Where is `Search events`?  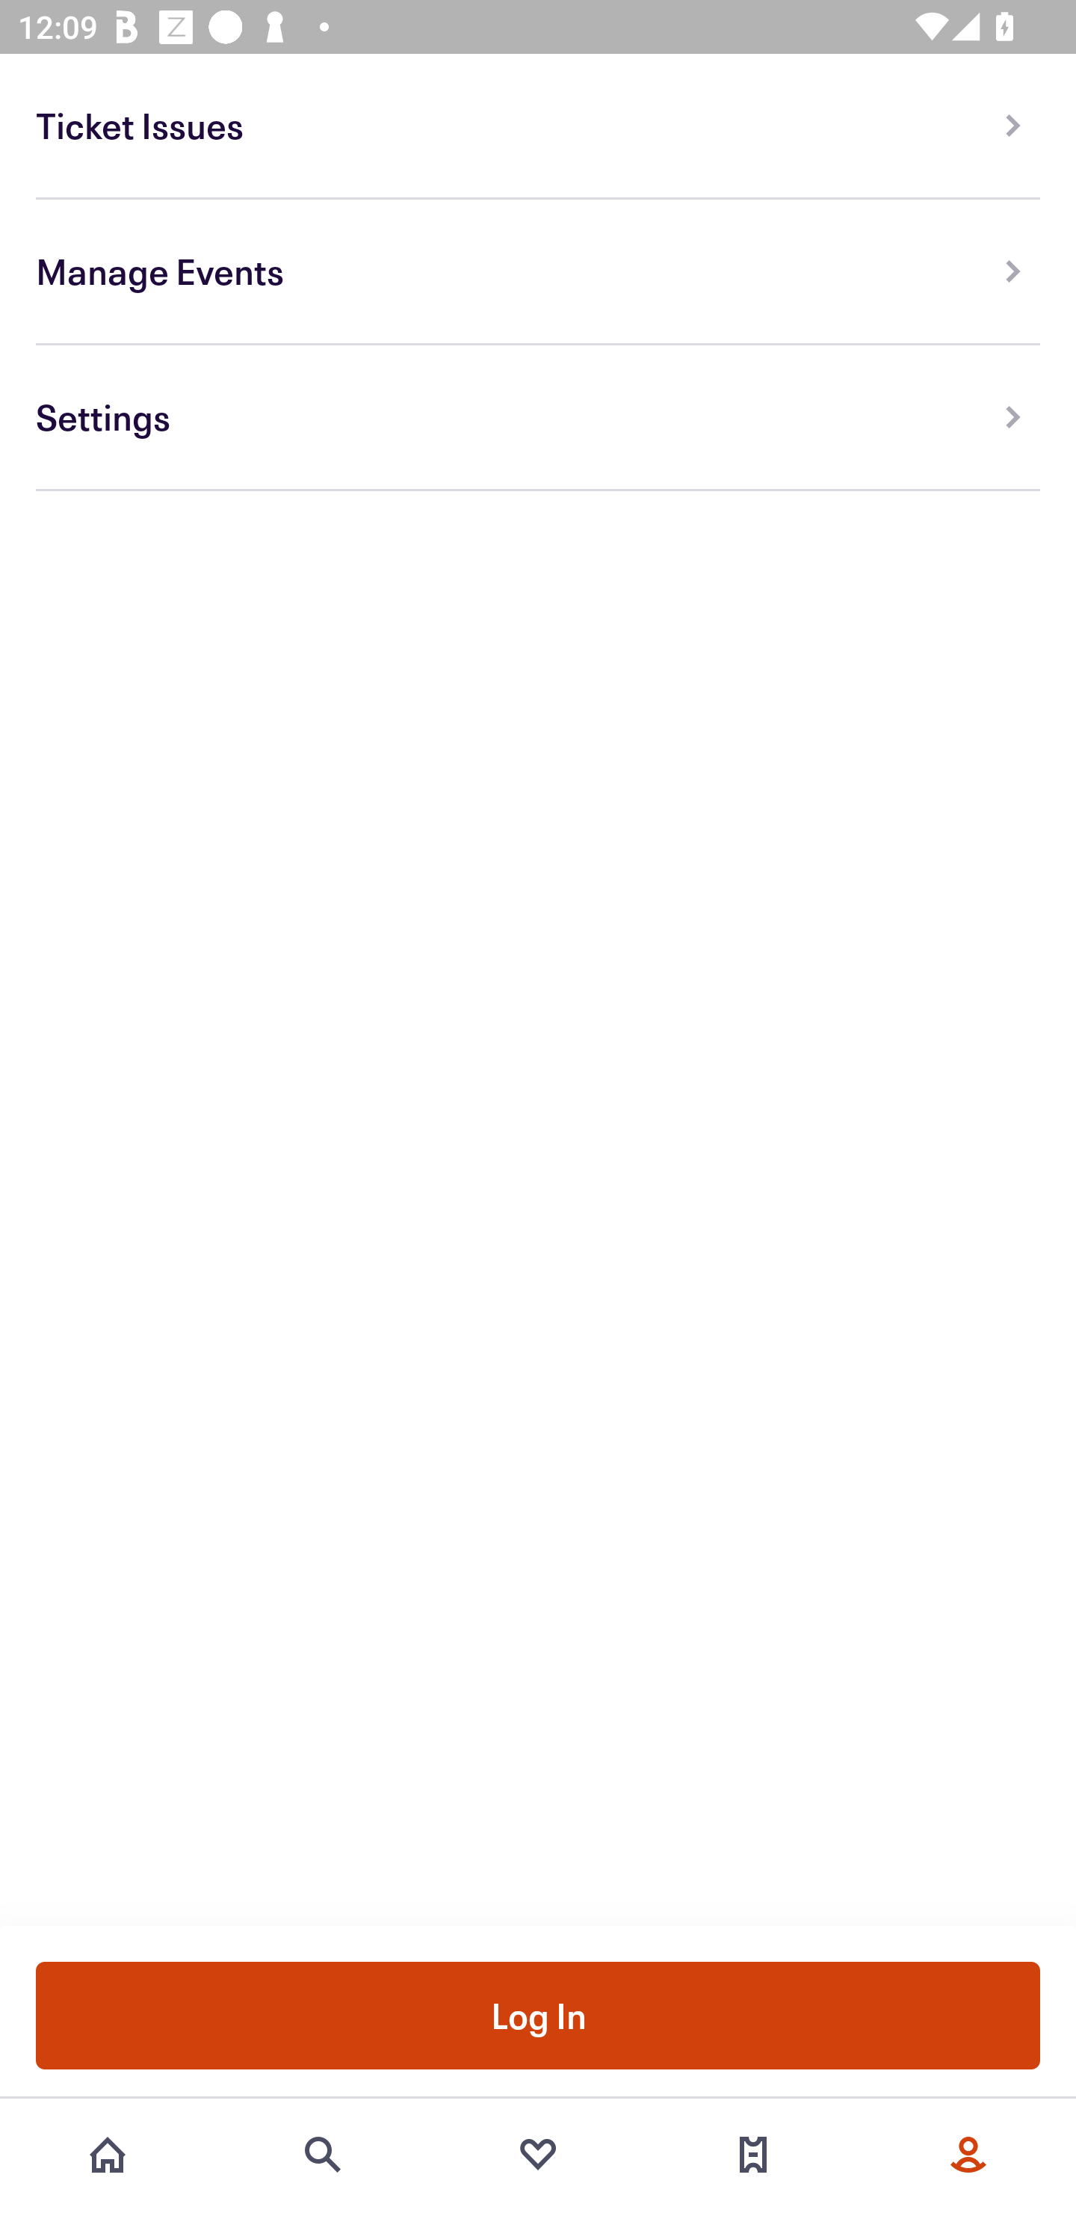 Search events is located at coordinates (323, 2155).